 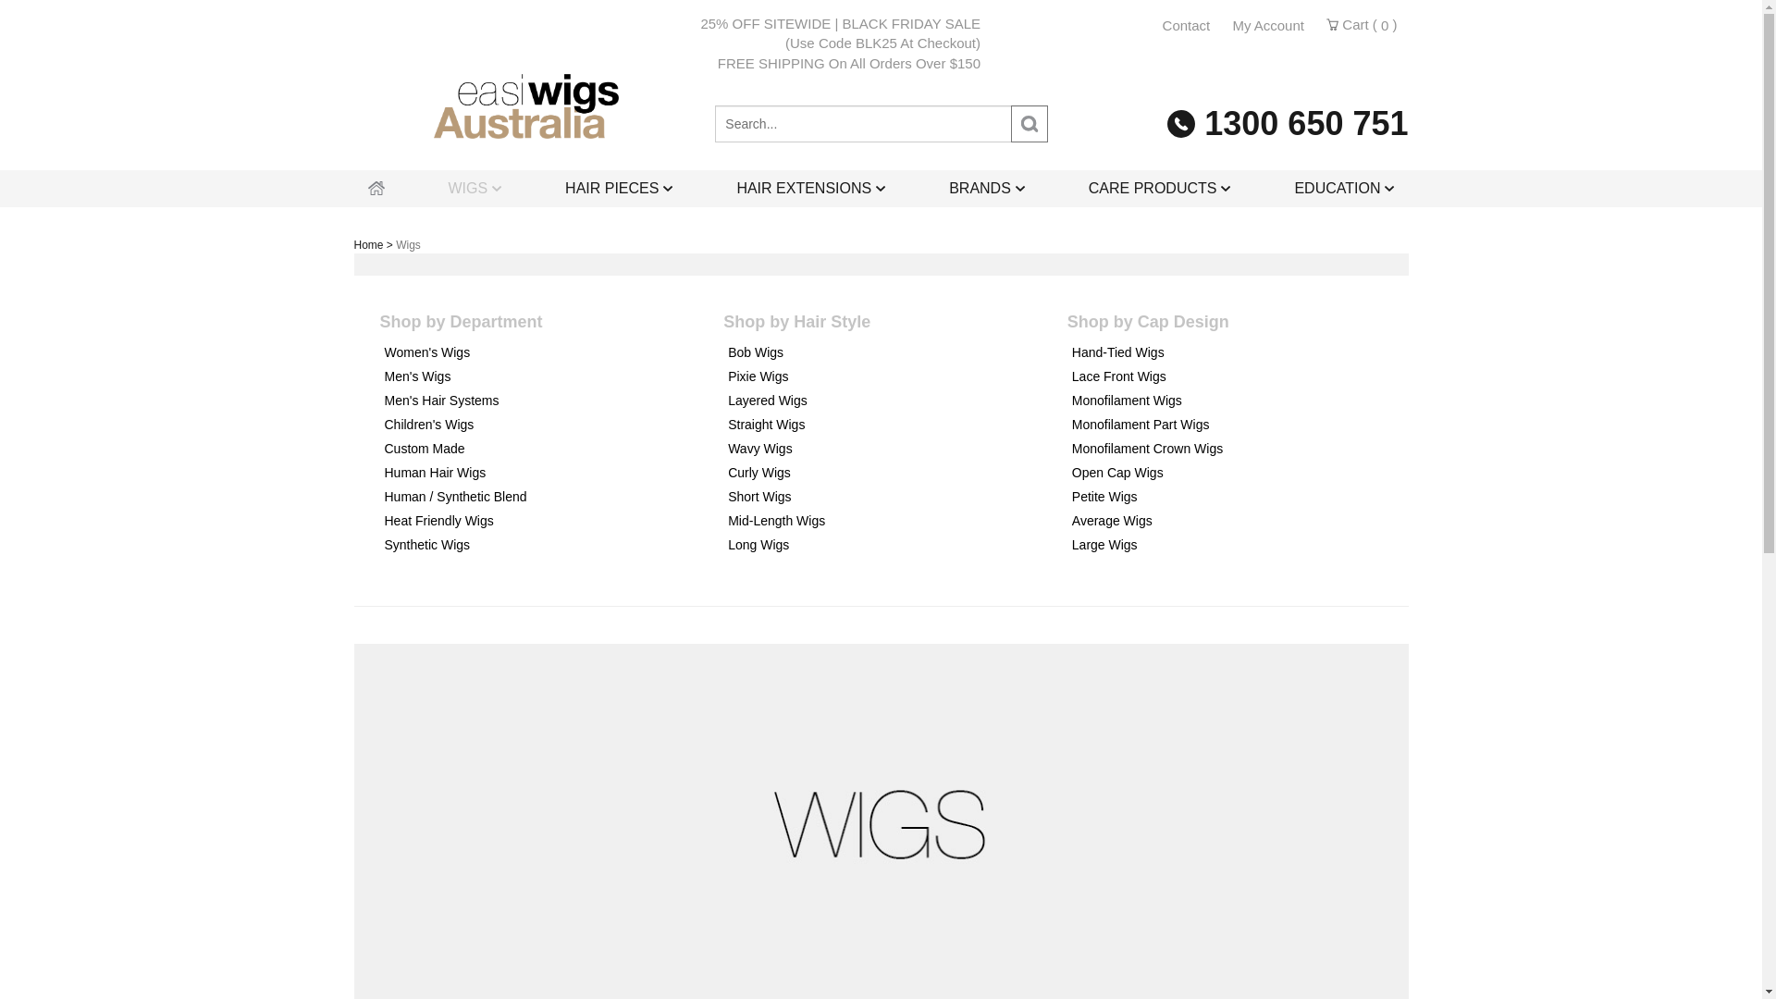 I want to click on Women's Wigs, so click(x=549, y=352).